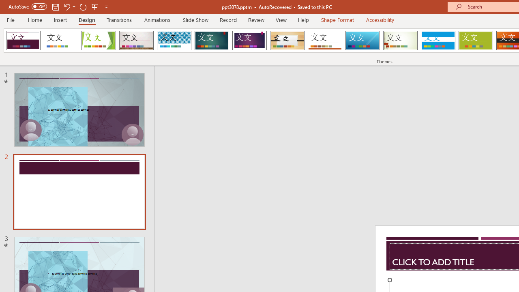 The image size is (519, 292). I want to click on Slice, so click(362, 41).